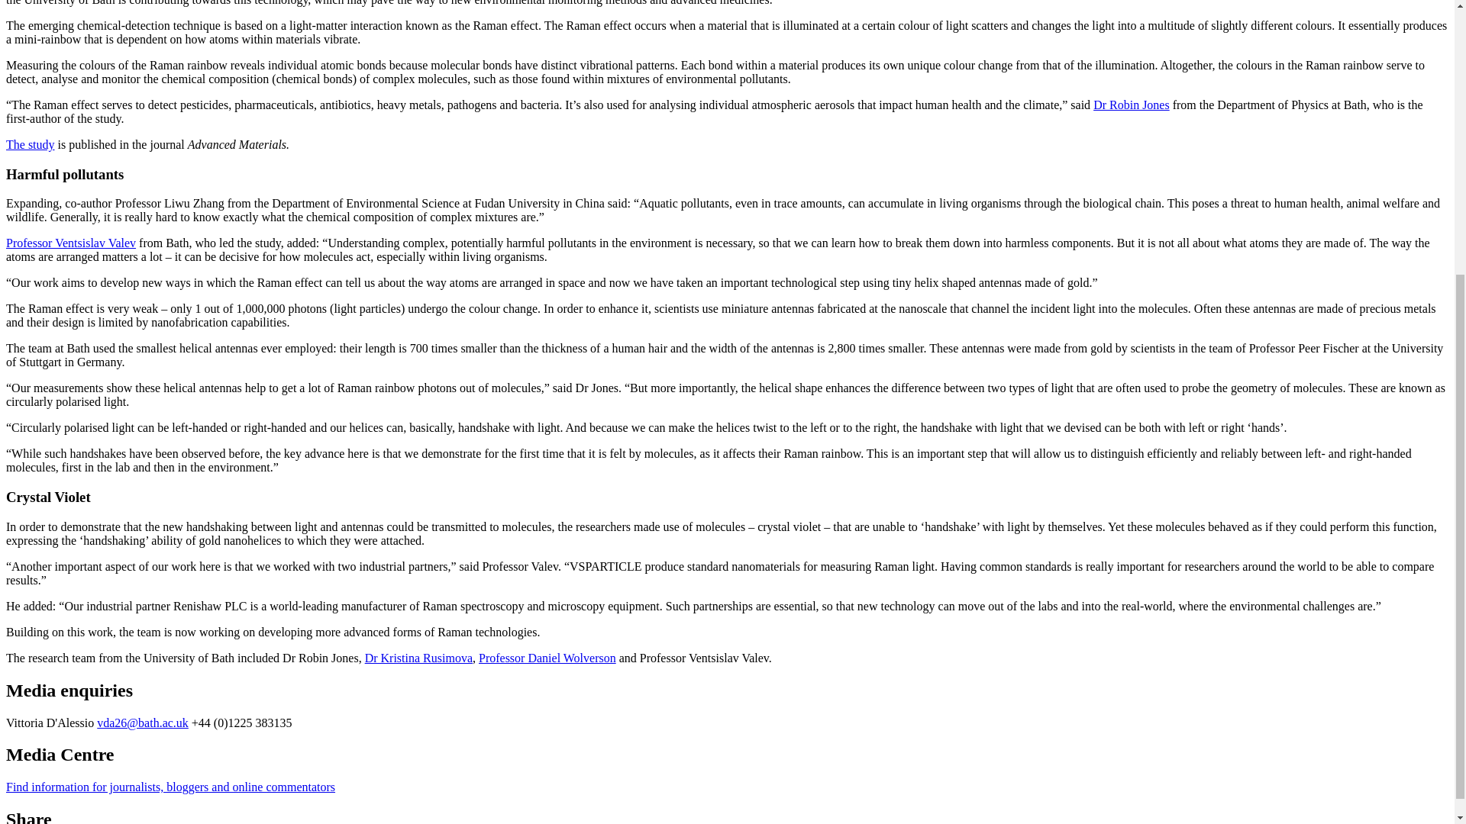  Describe the element at coordinates (31, 144) in the screenshot. I see `The study` at that location.